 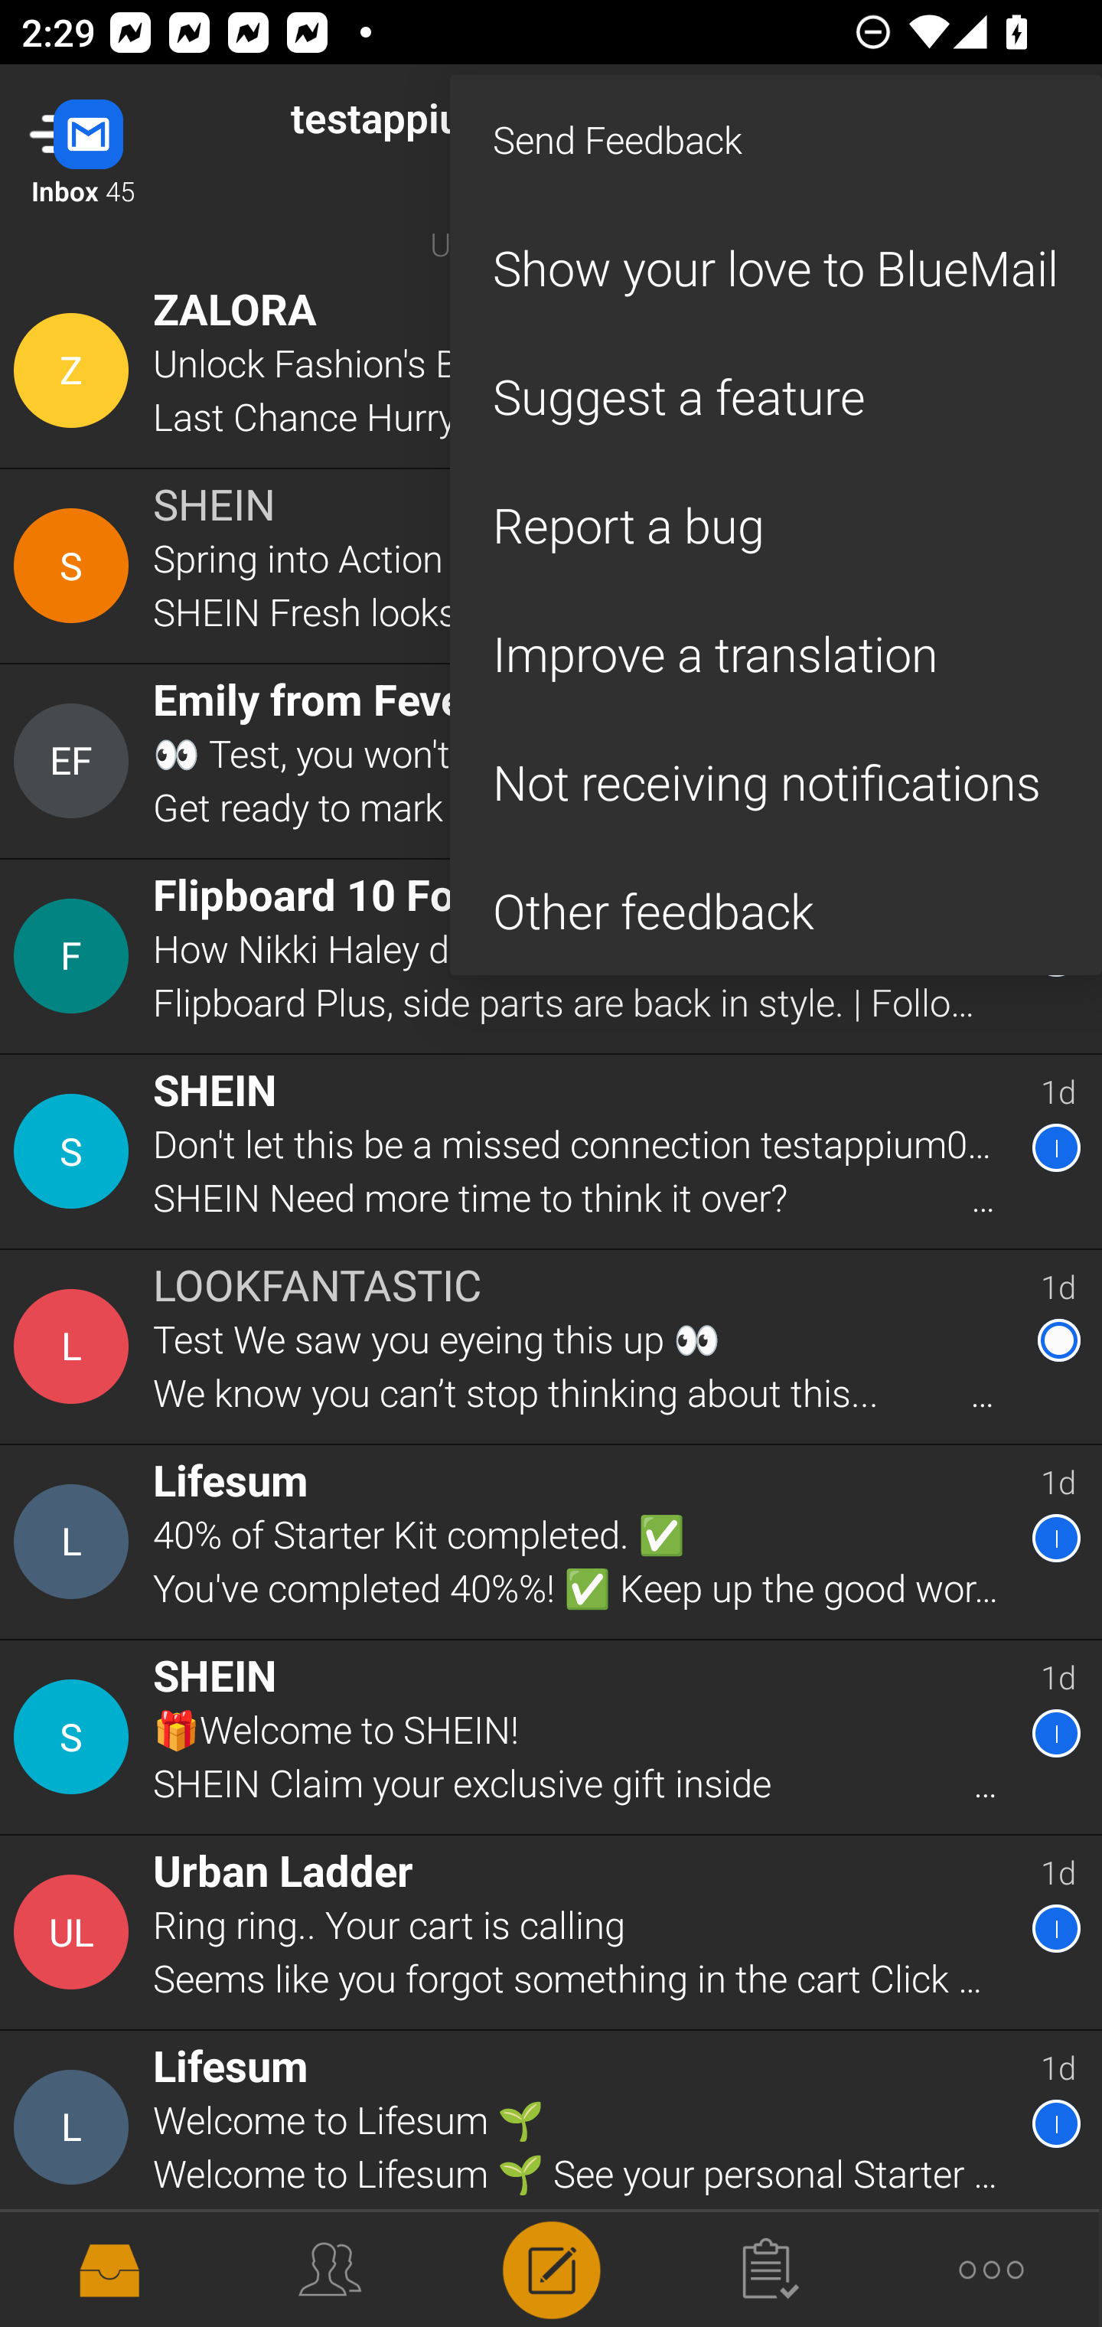 What do you see at coordinates (776, 268) in the screenshot?
I see `Show your love to BlueMail` at bounding box center [776, 268].